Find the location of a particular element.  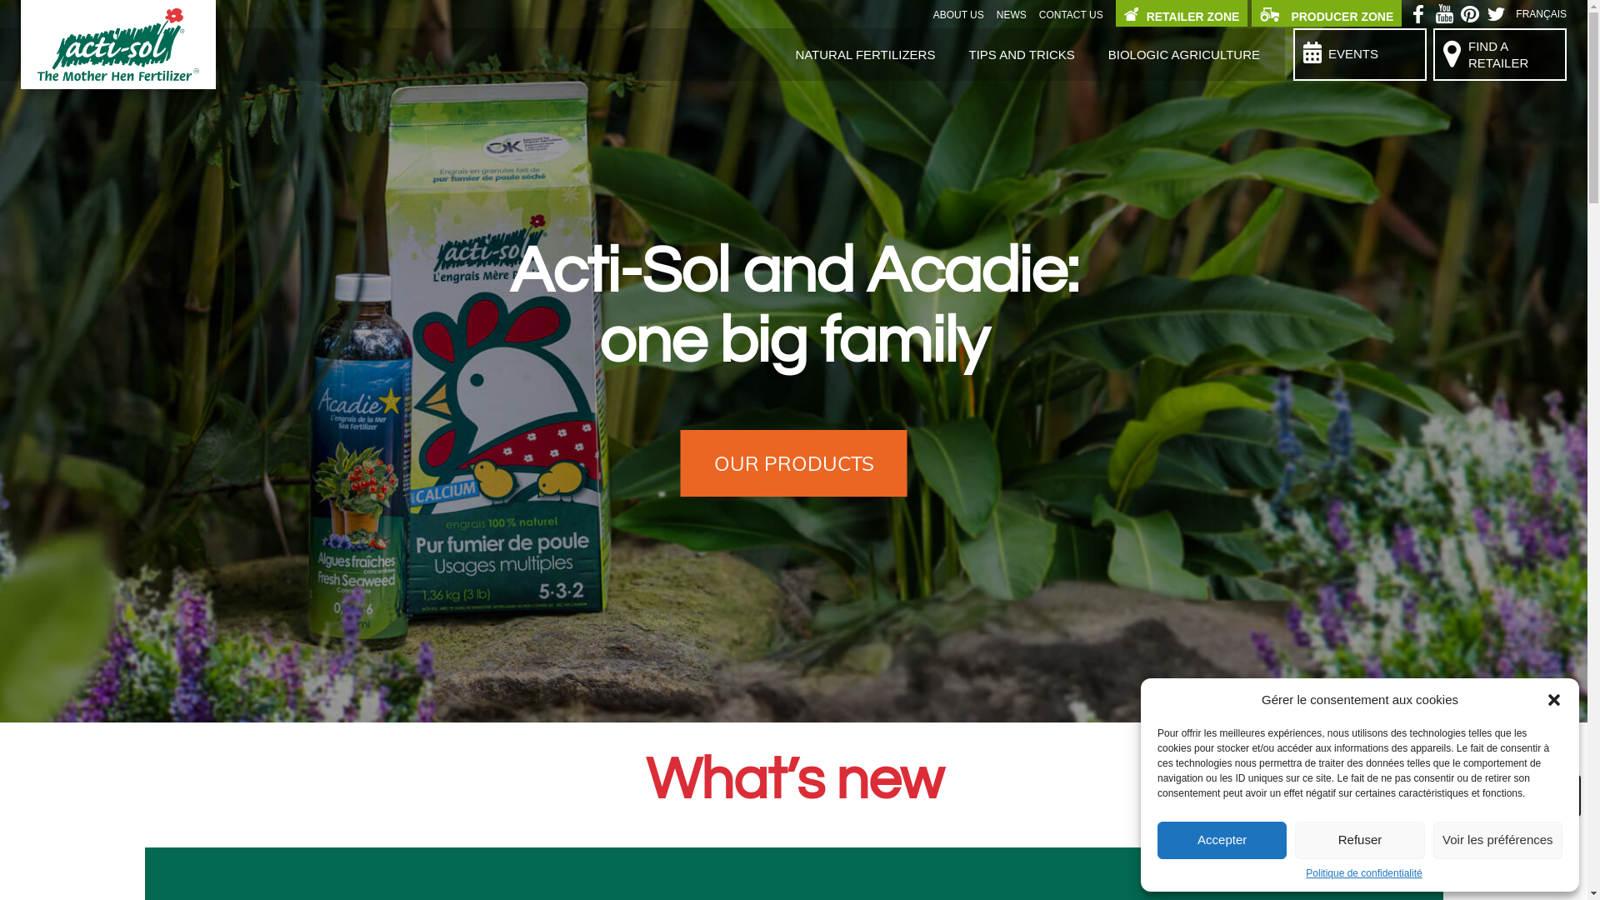

YOUTUBE @EN is located at coordinates (1447, 17).